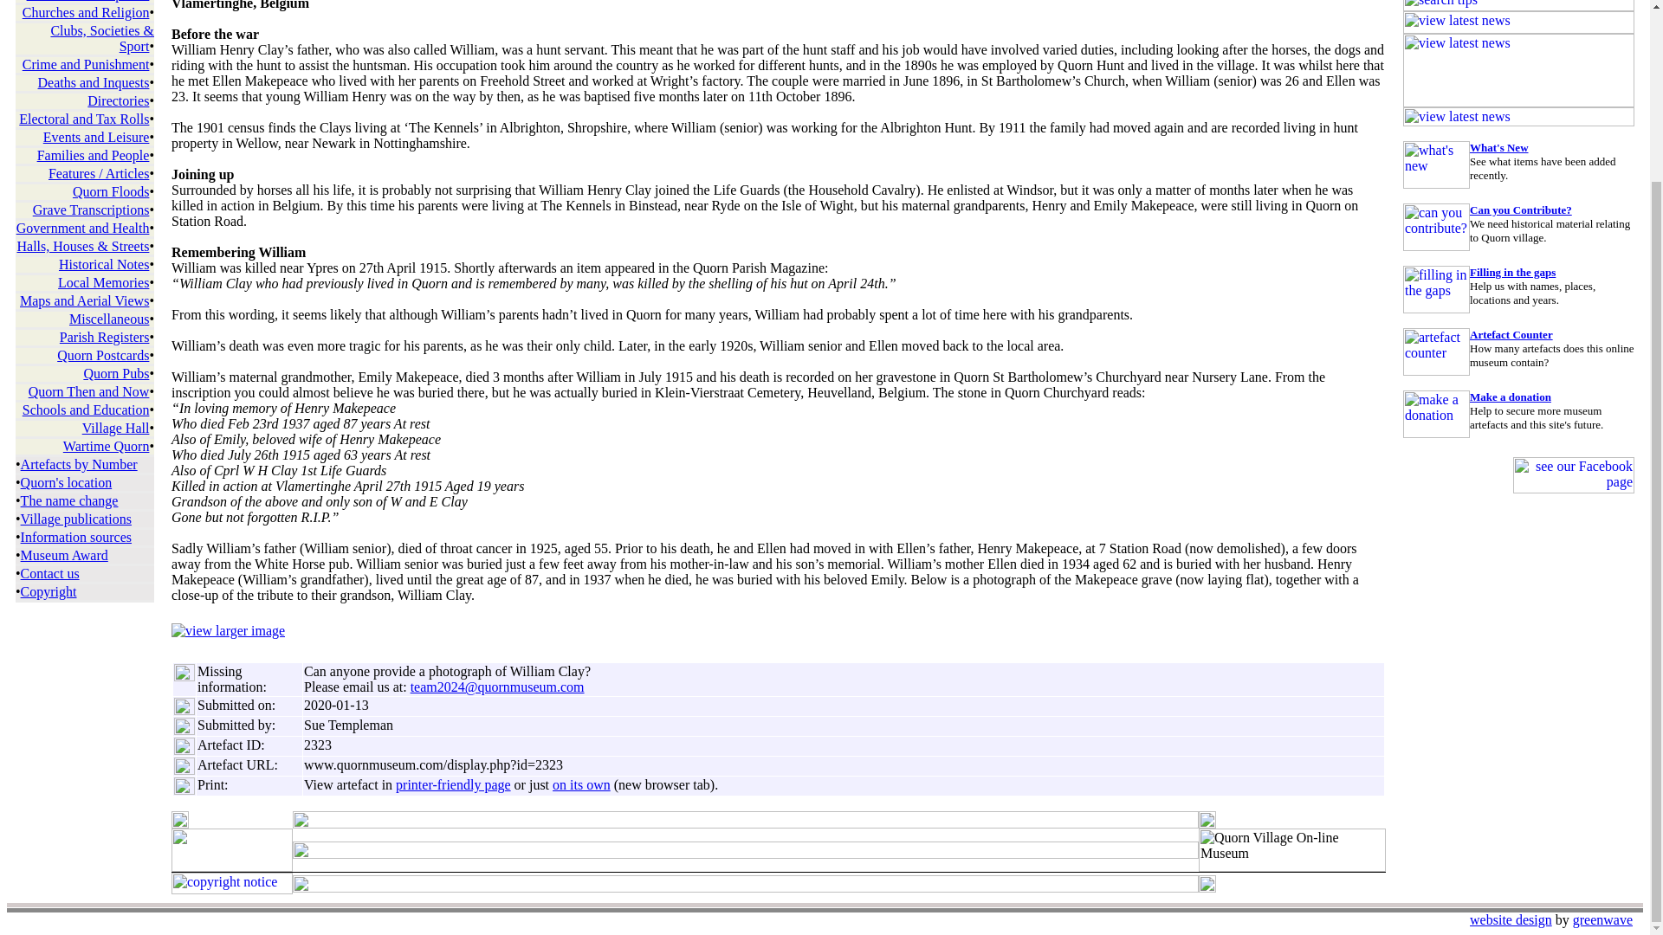  What do you see at coordinates (94, 82) in the screenshot?
I see `Deaths and Inquests` at bounding box center [94, 82].